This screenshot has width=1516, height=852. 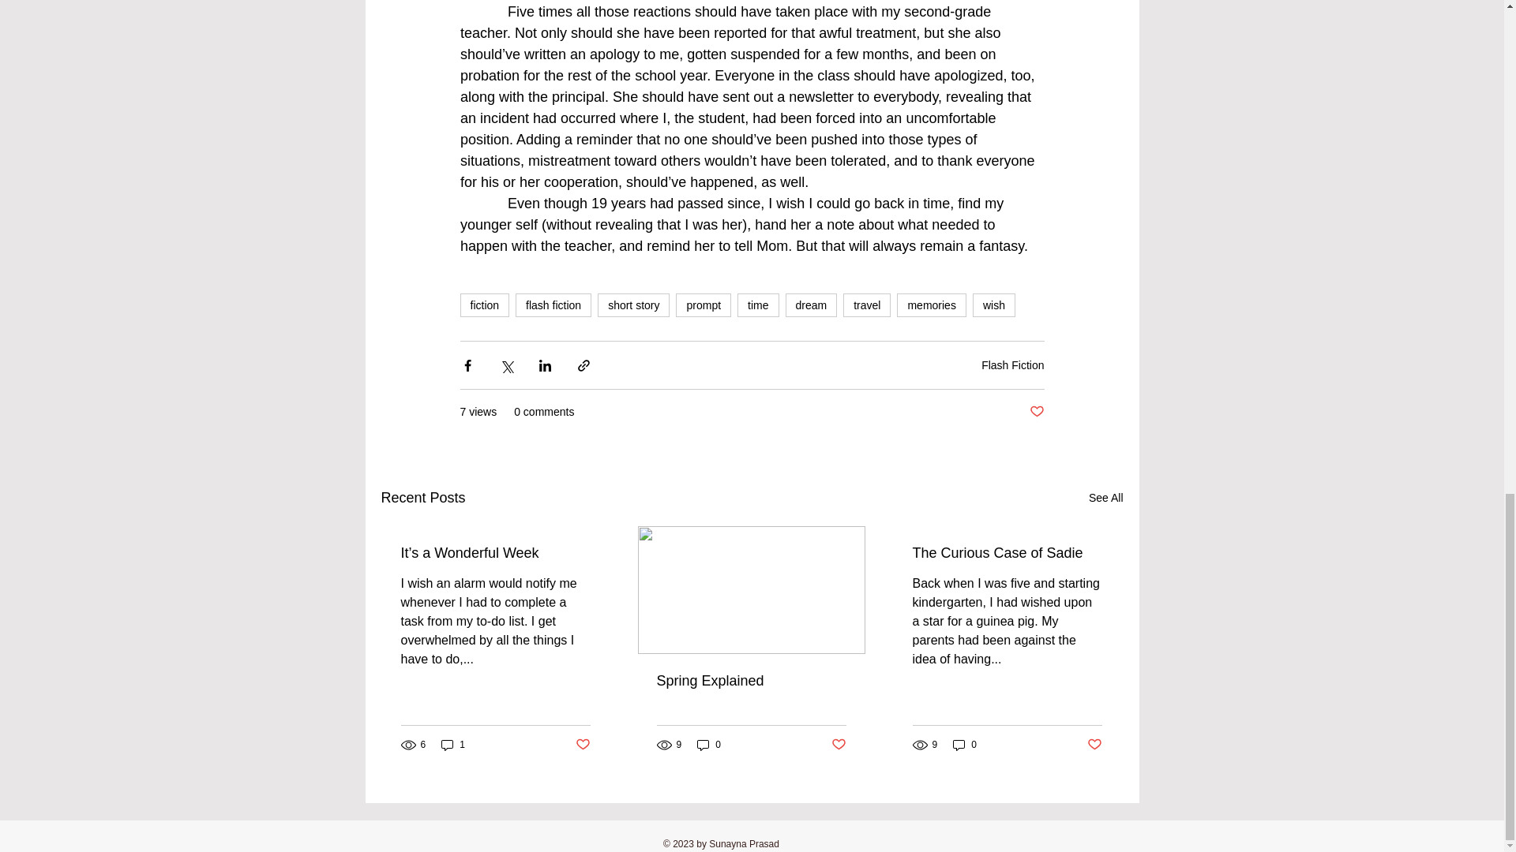 What do you see at coordinates (633, 305) in the screenshot?
I see `short story` at bounding box center [633, 305].